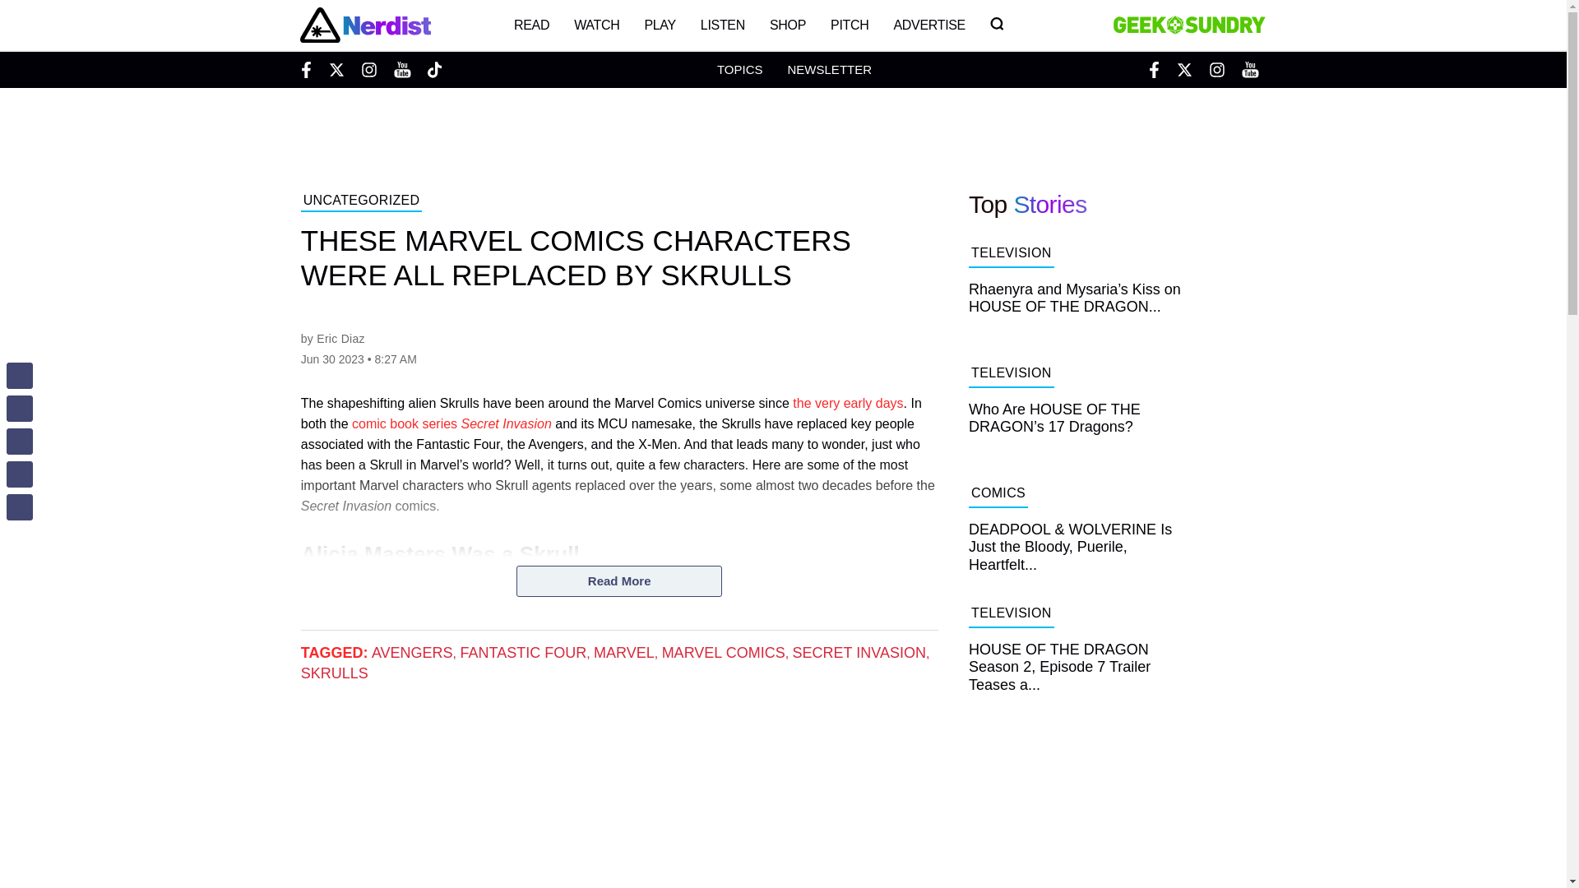 The width and height of the screenshot is (1579, 888). I want to click on READ, so click(531, 25).